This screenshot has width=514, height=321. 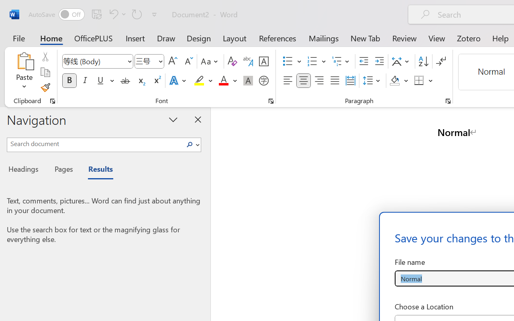 What do you see at coordinates (271, 101) in the screenshot?
I see `Font...` at bounding box center [271, 101].